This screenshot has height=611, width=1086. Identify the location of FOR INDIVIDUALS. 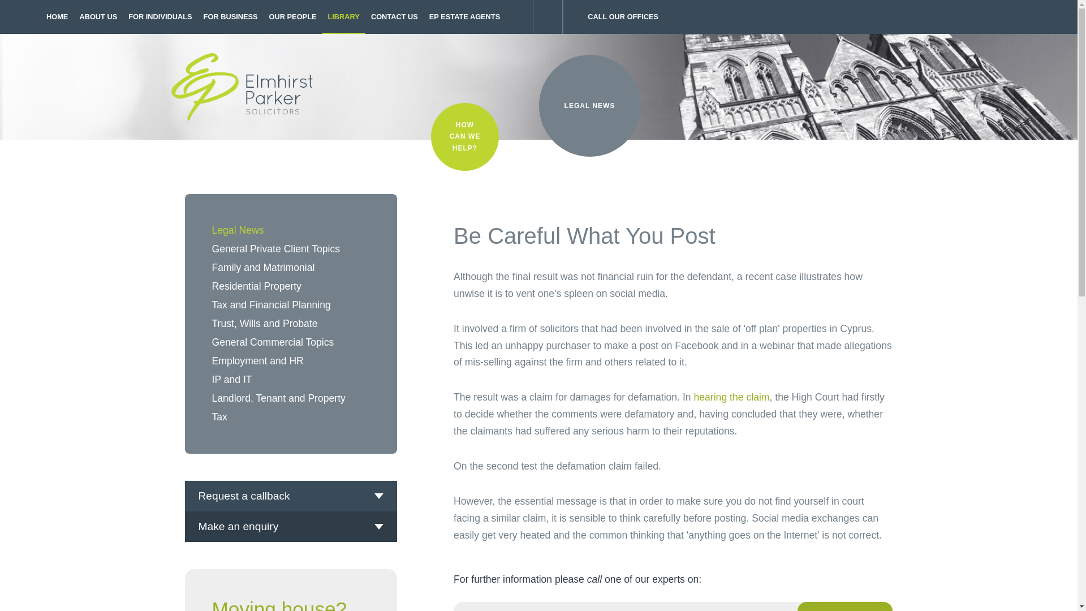
(160, 17).